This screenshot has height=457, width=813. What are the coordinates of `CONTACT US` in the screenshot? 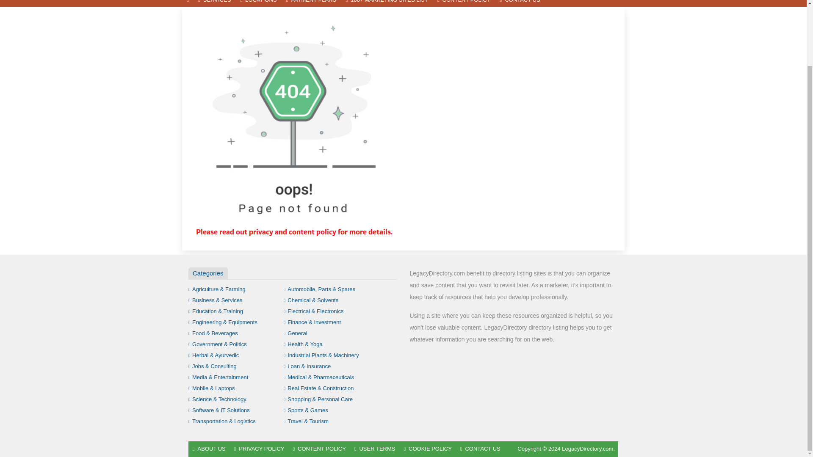 It's located at (520, 3).